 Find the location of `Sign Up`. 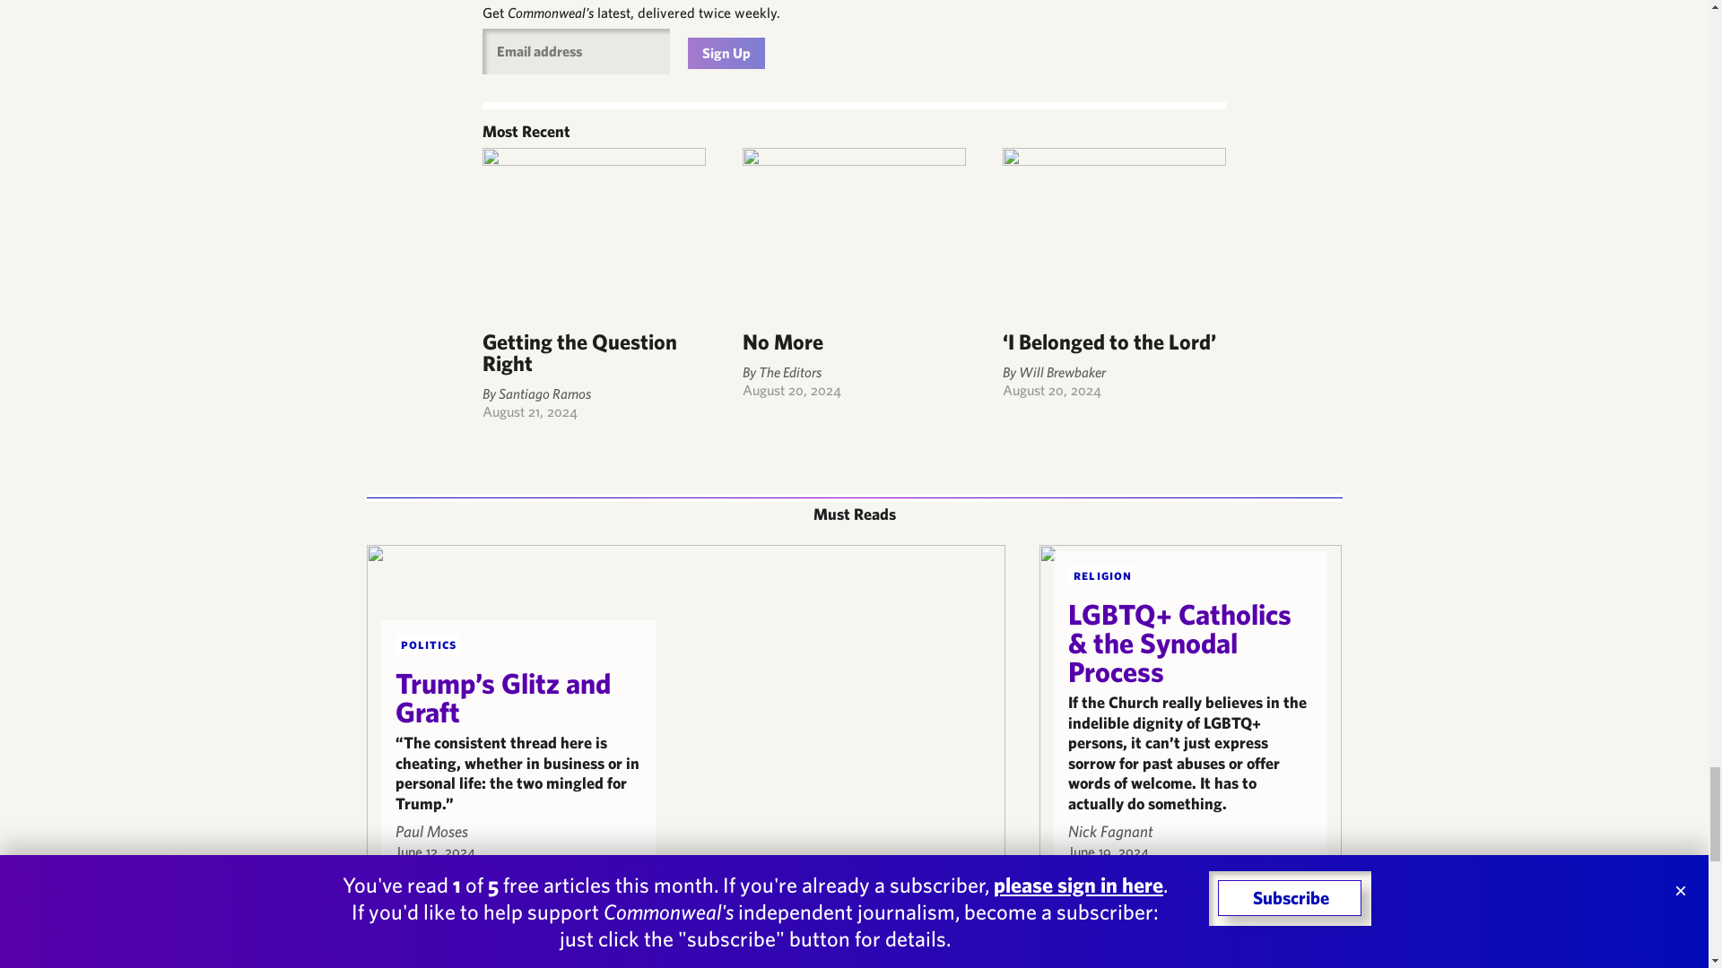

Sign Up is located at coordinates (726, 53).